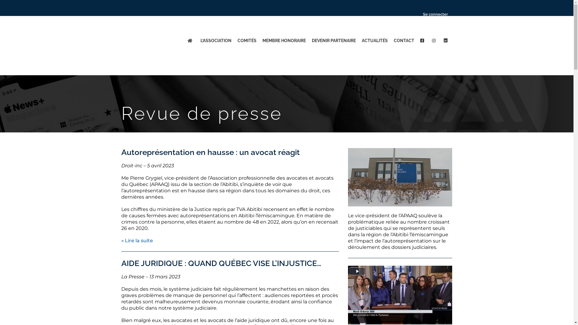 The width and height of the screenshot is (578, 325). I want to click on DEVENIR PARTENAIRE, so click(334, 41).